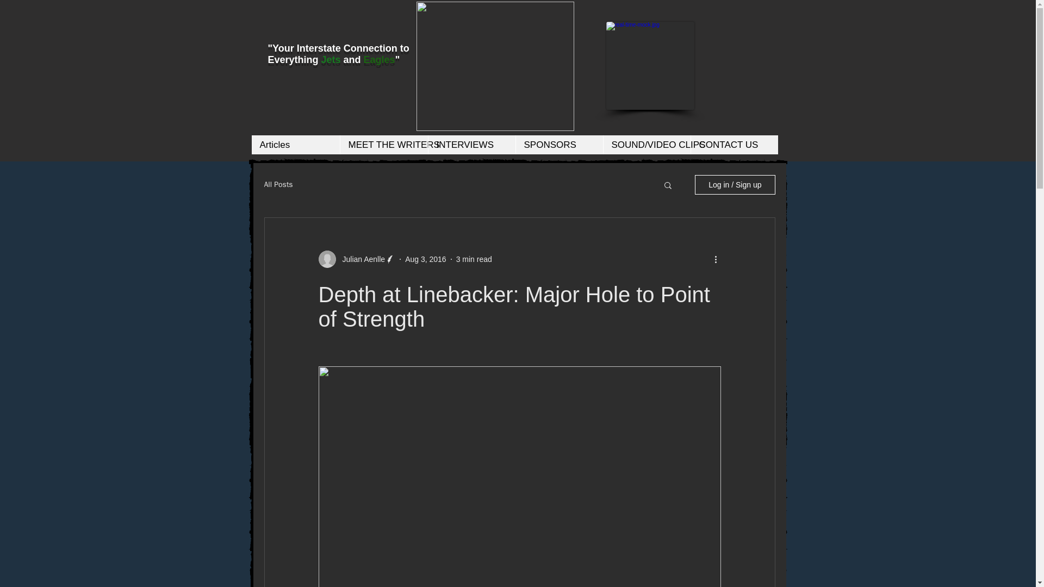  I want to click on SPONSORS, so click(559, 145).